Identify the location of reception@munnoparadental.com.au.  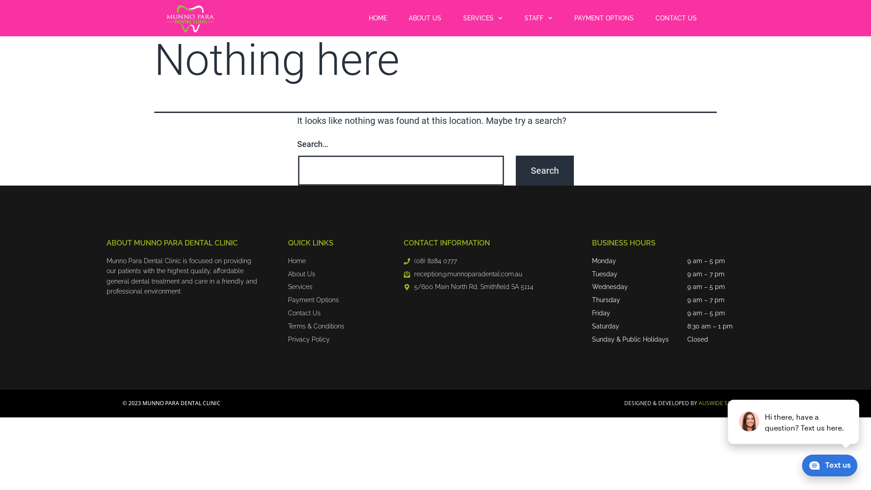
(463, 274).